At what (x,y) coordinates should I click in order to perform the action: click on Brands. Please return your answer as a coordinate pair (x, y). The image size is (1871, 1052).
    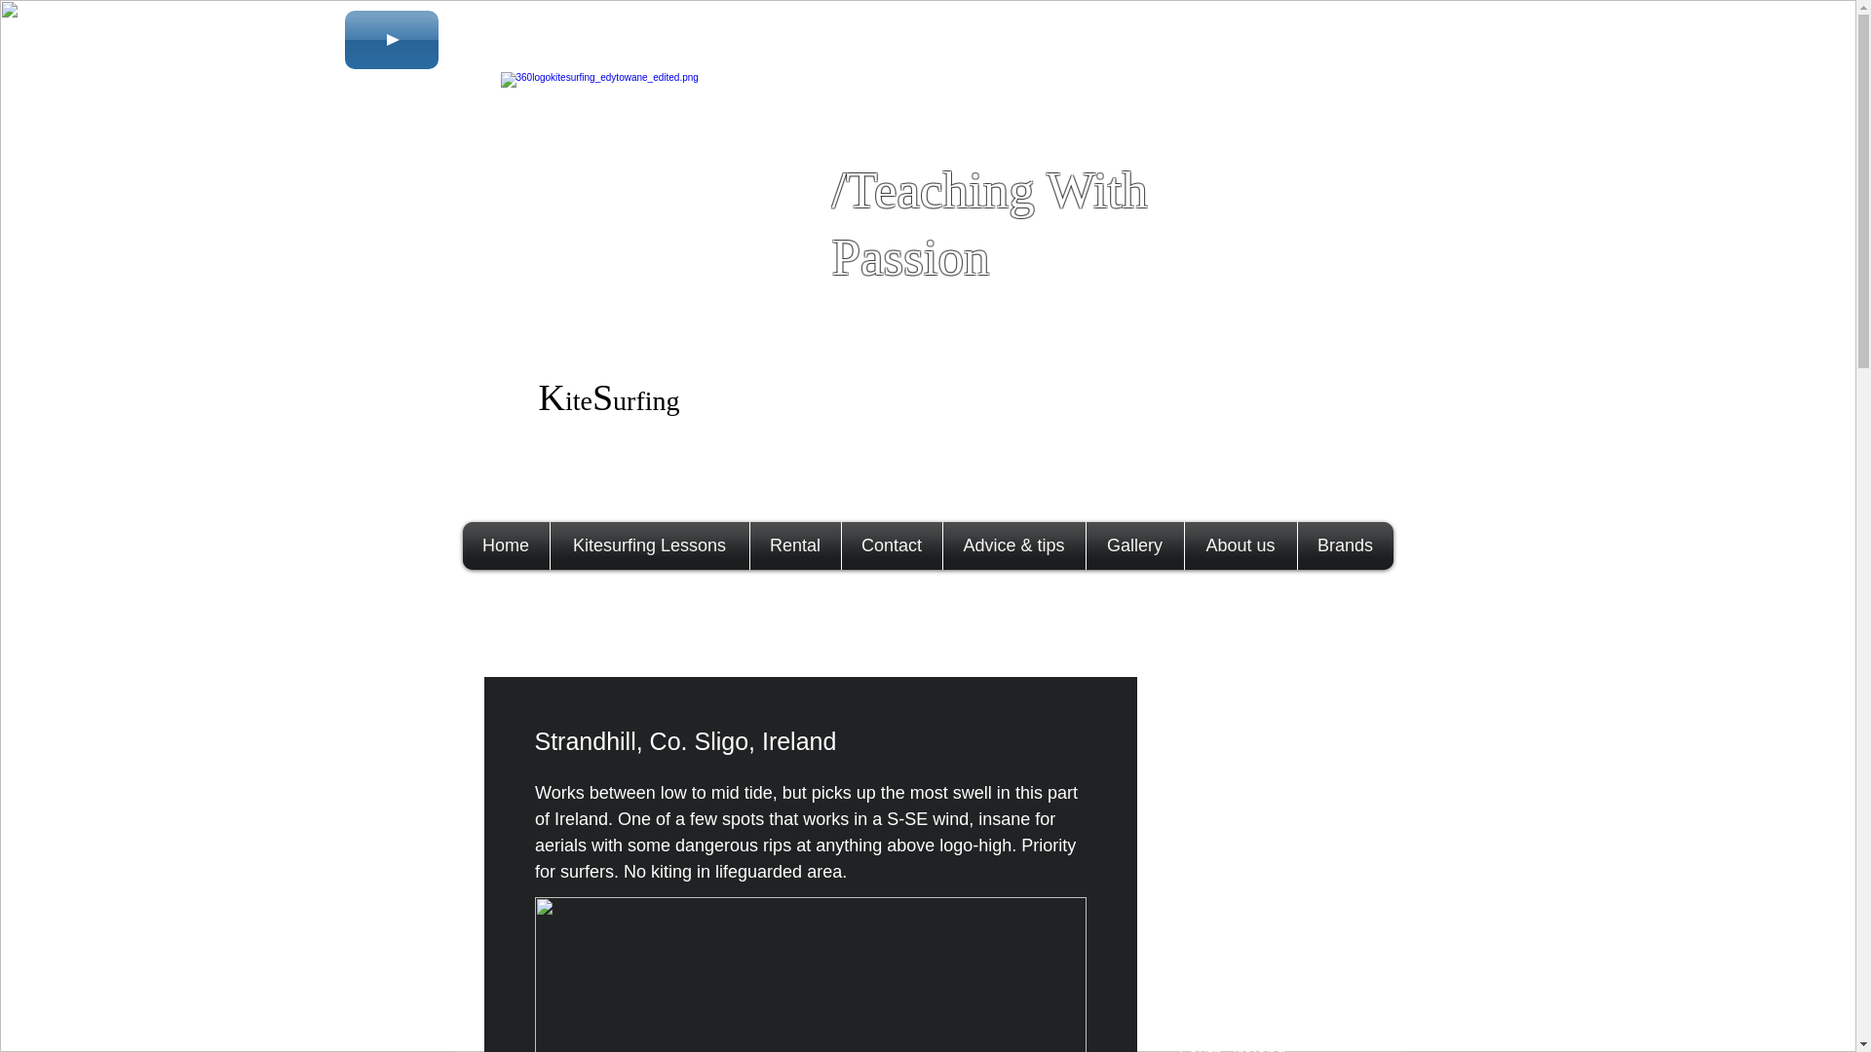
    Looking at the image, I should click on (1345, 545).